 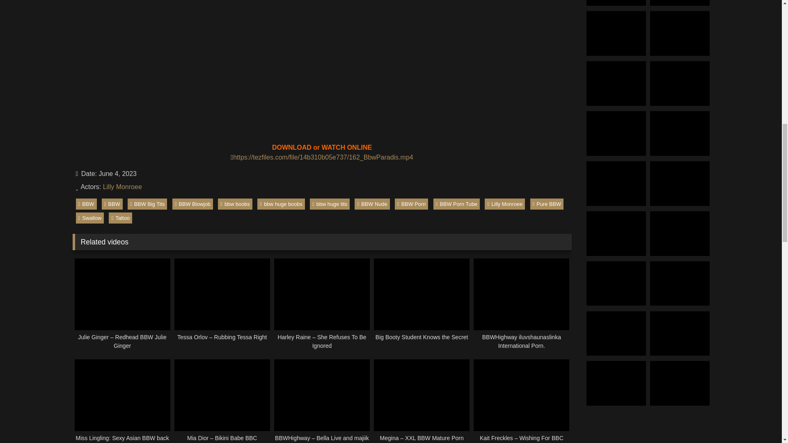 I want to click on bbw boobs, so click(x=235, y=203).